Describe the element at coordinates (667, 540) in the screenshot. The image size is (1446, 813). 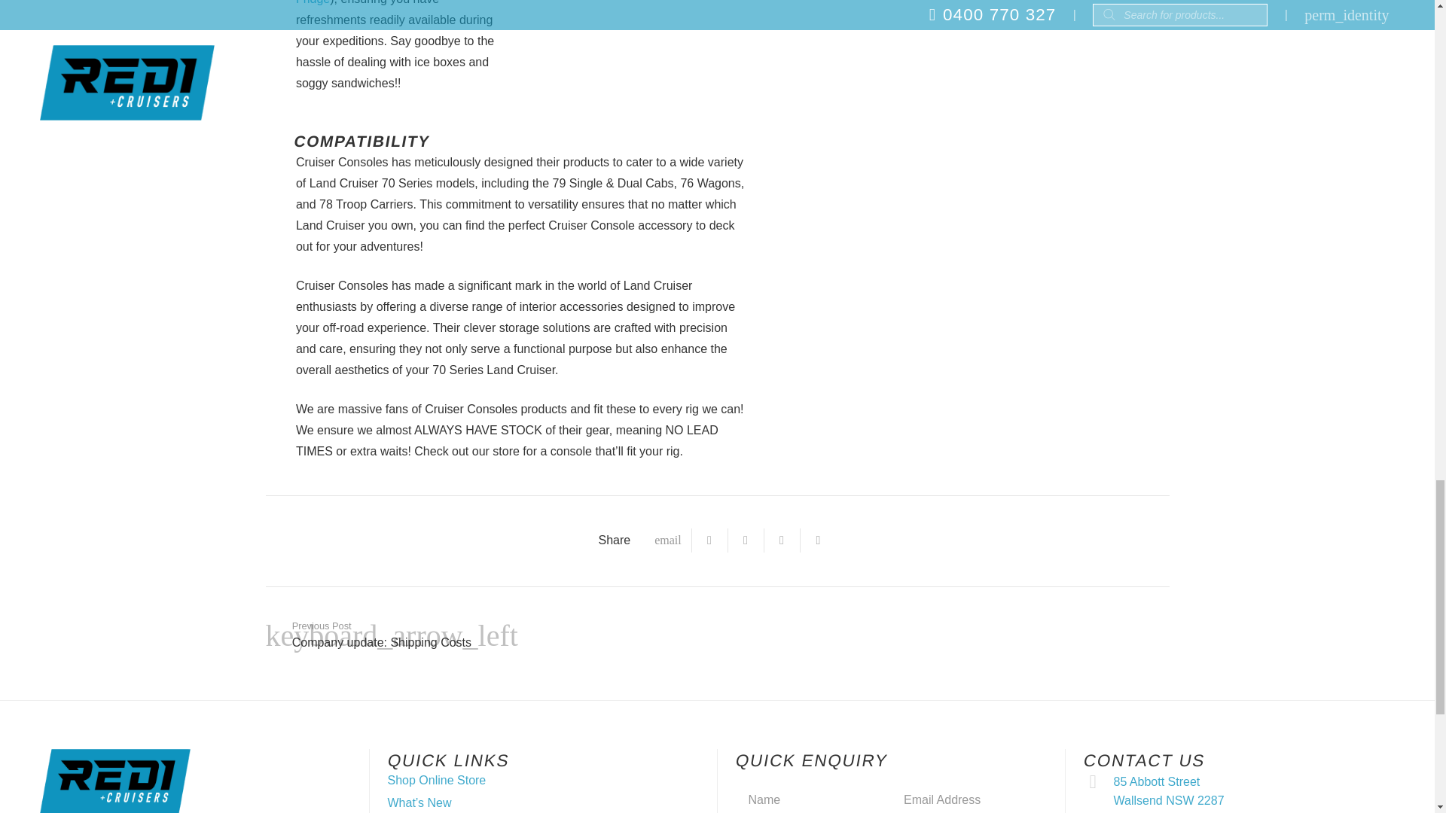
I see `Email this` at that location.